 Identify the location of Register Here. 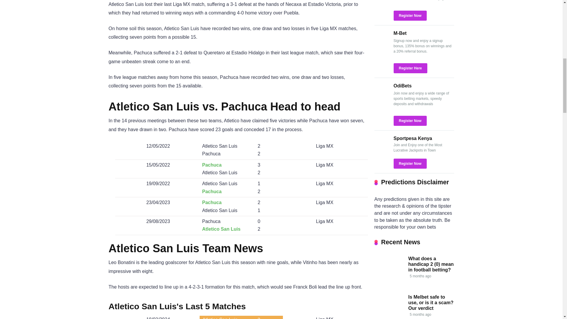
(410, 68).